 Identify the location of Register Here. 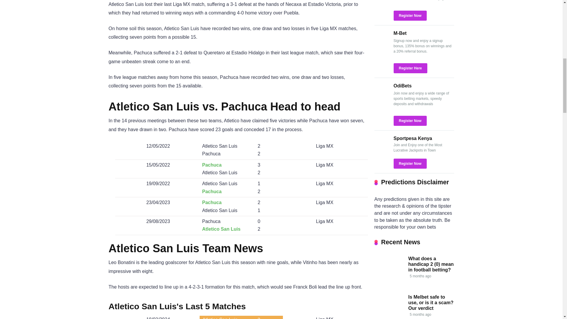
(410, 68).